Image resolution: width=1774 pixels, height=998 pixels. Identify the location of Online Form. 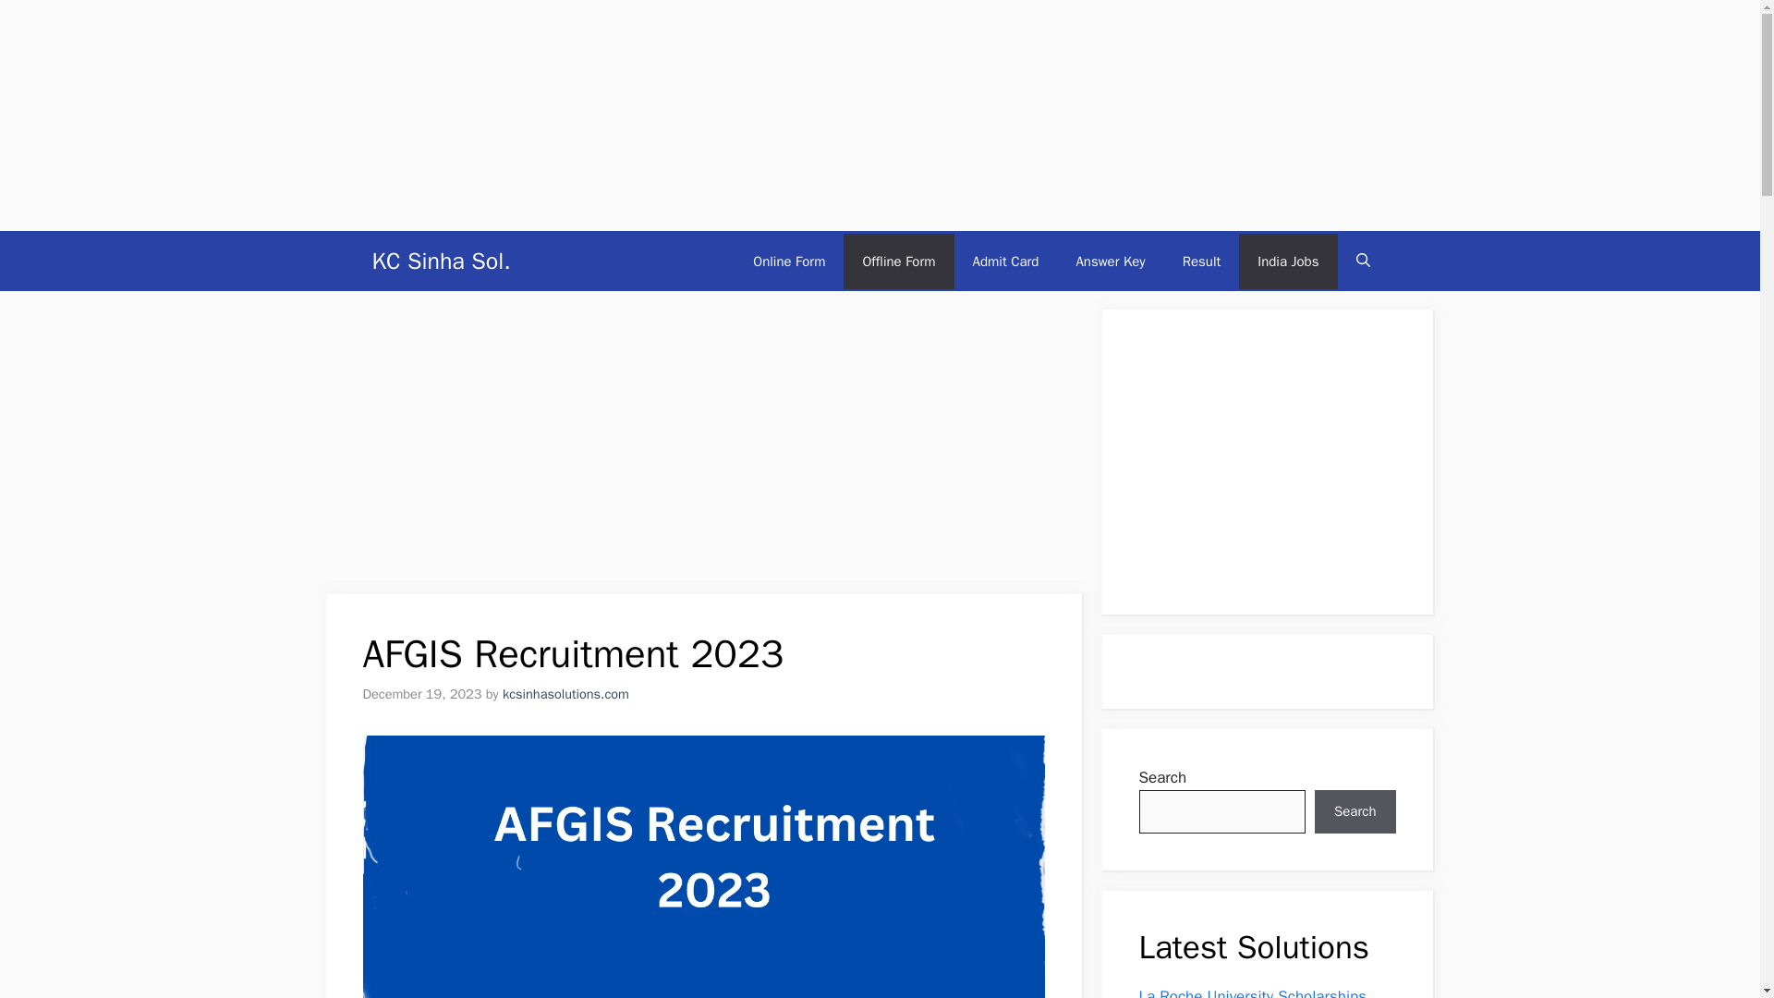
(789, 261).